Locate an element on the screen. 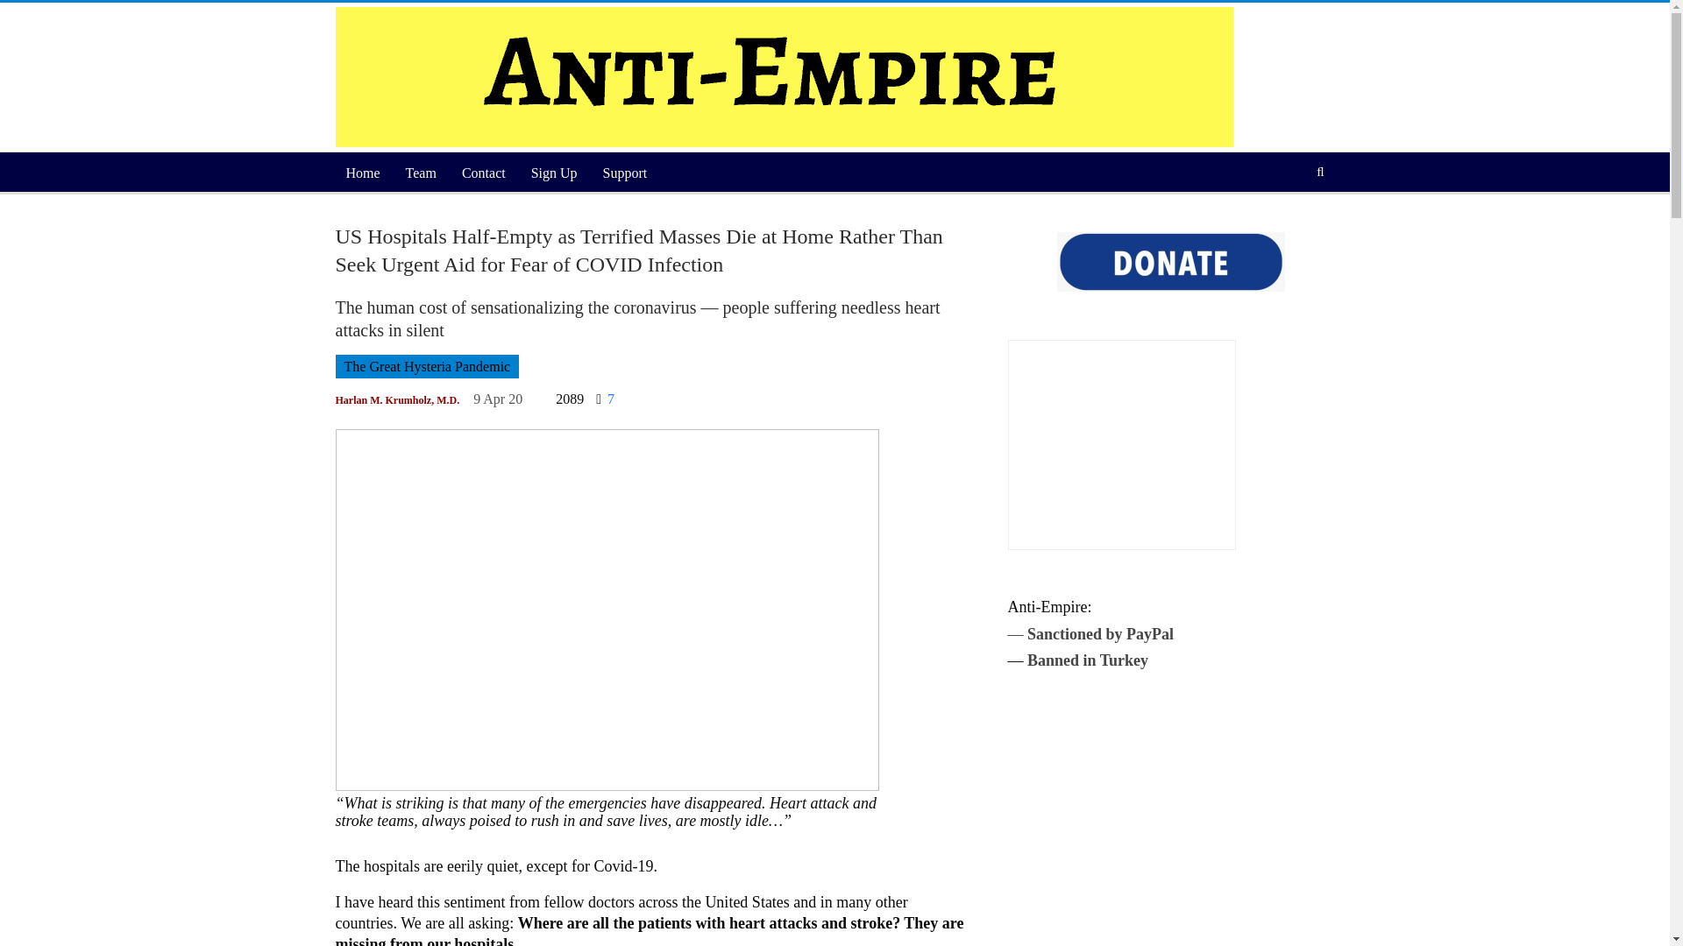 This screenshot has height=946, width=1683. Browse Author Articles is located at coordinates (397, 399).